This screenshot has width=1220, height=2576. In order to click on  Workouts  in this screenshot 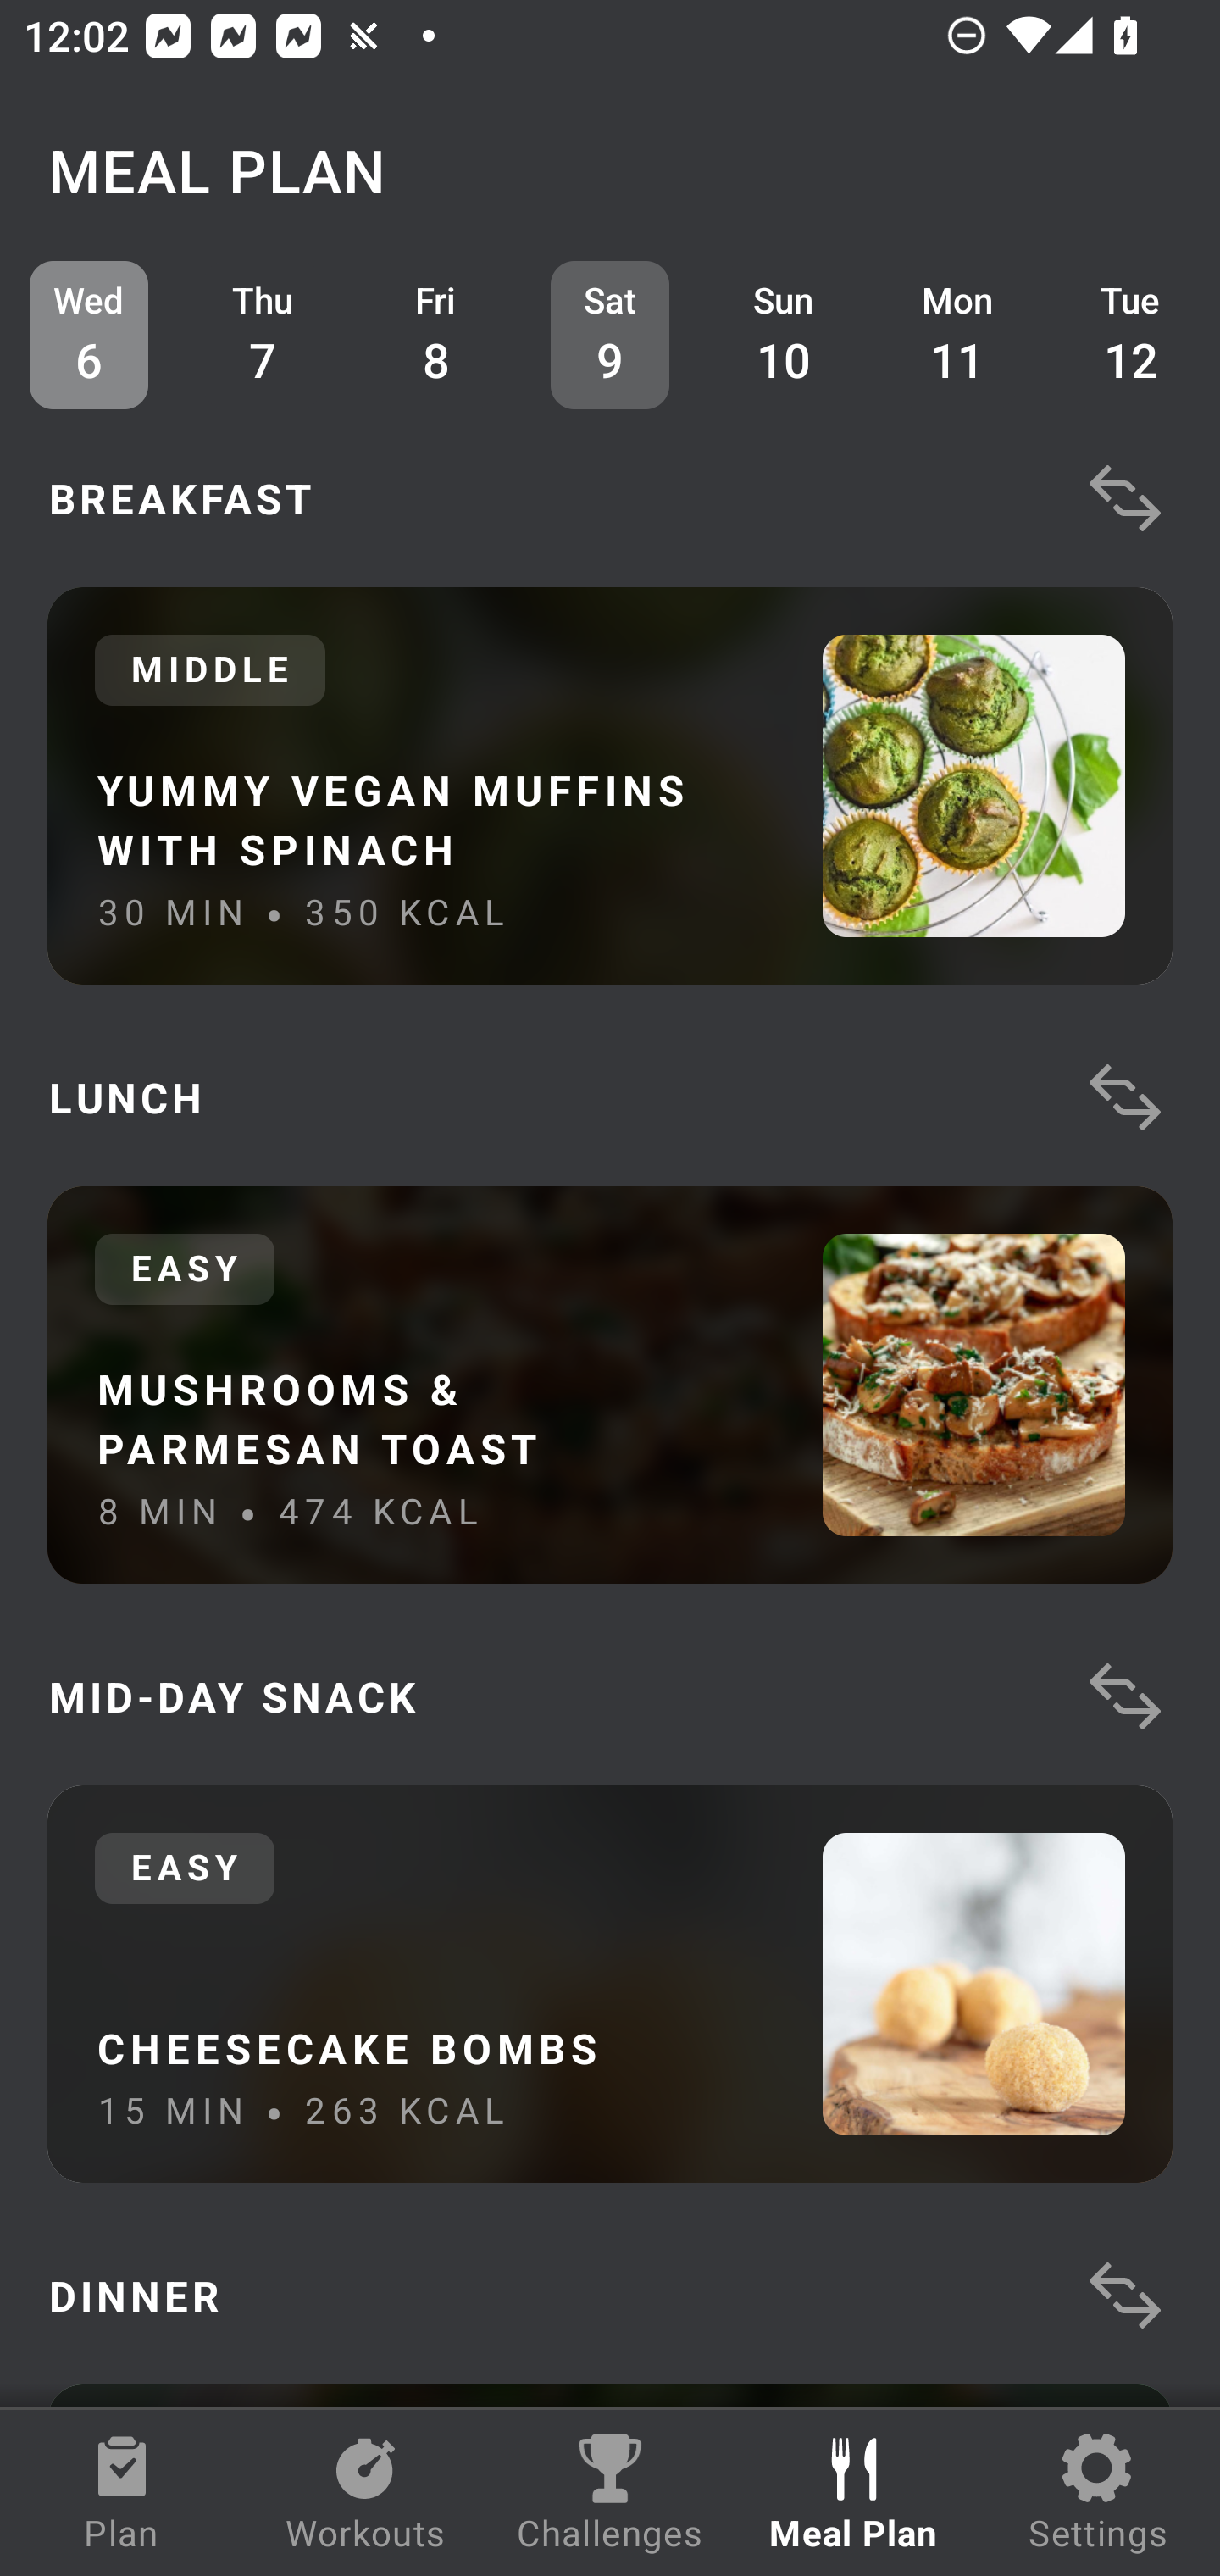, I will do `click(366, 2493)`.